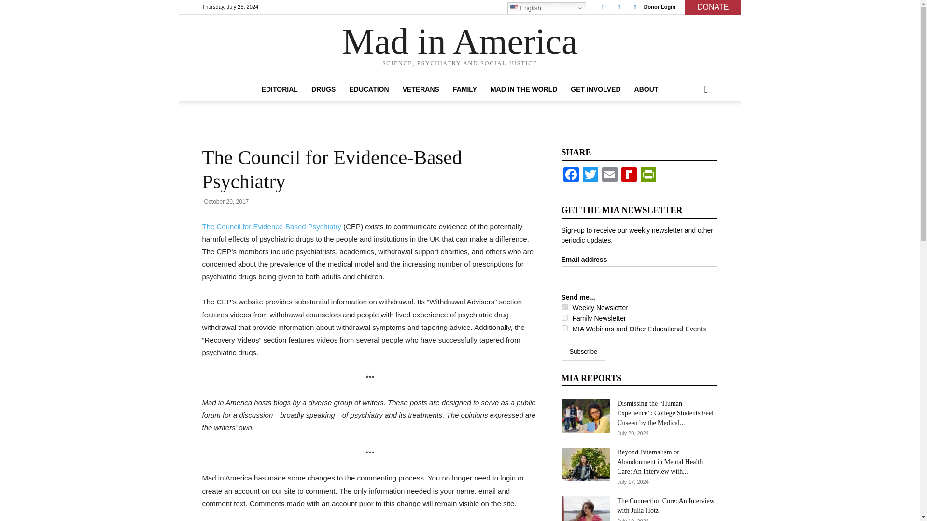 The width and height of the screenshot is (927, 521). What do you see at coordinates (603, 7) in the screenshot?
I see `Facebook` at bounding box center [603, 7].